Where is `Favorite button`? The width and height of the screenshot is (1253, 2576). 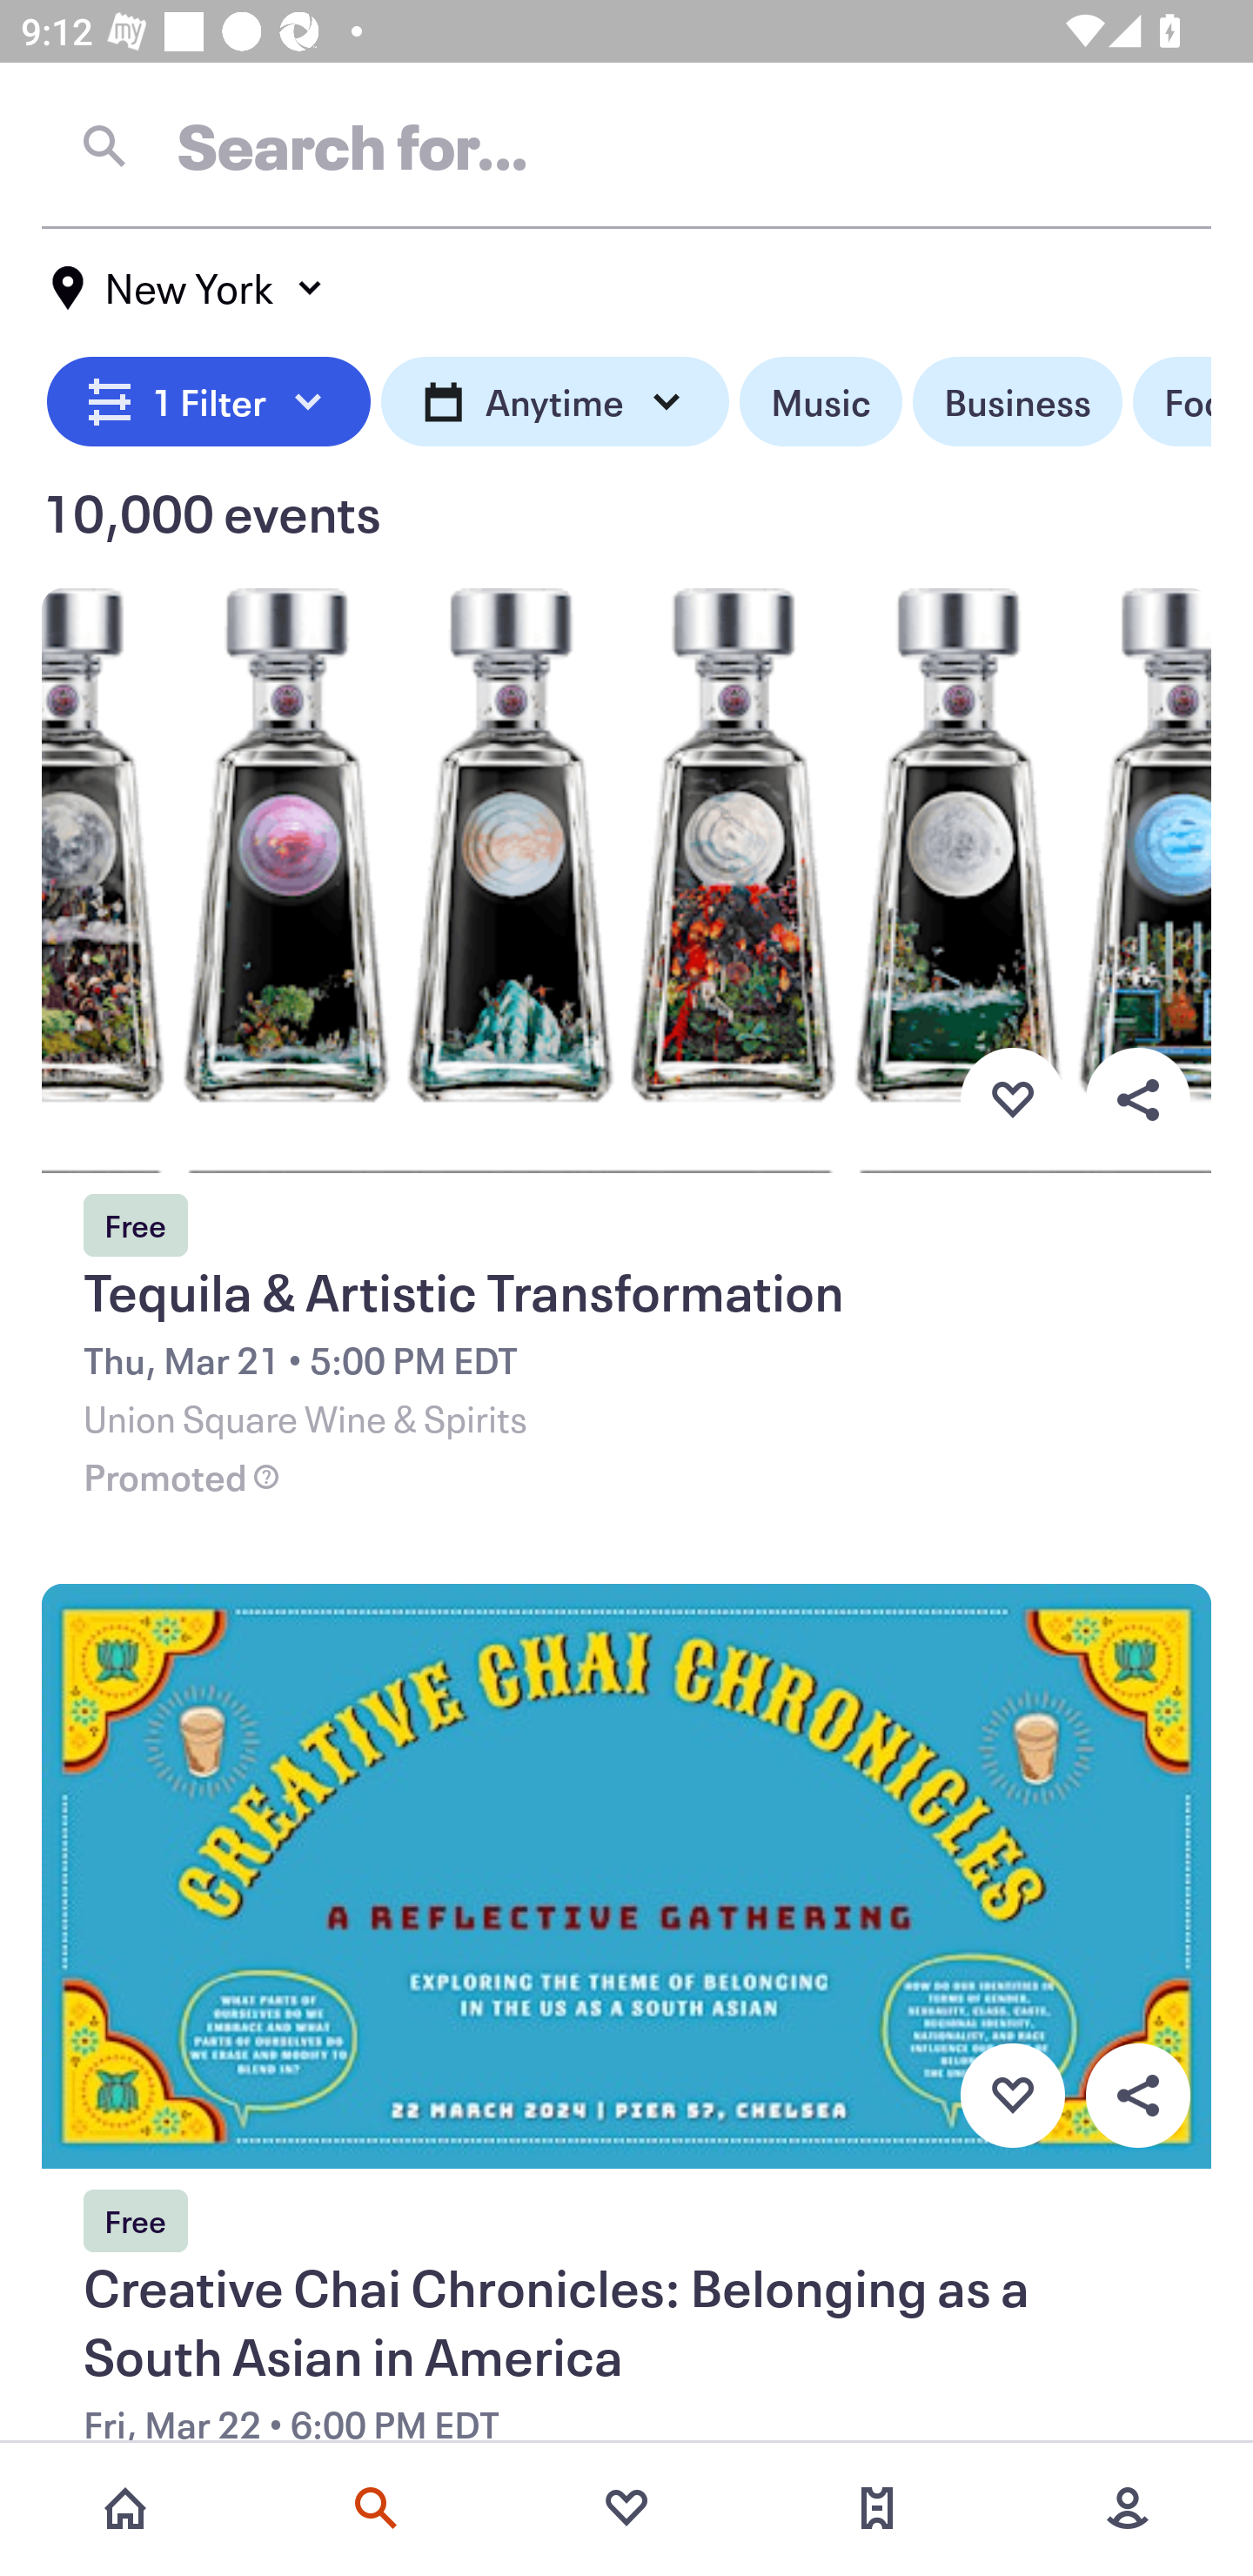
Favorite button is located at coordinates (1012, 1099).